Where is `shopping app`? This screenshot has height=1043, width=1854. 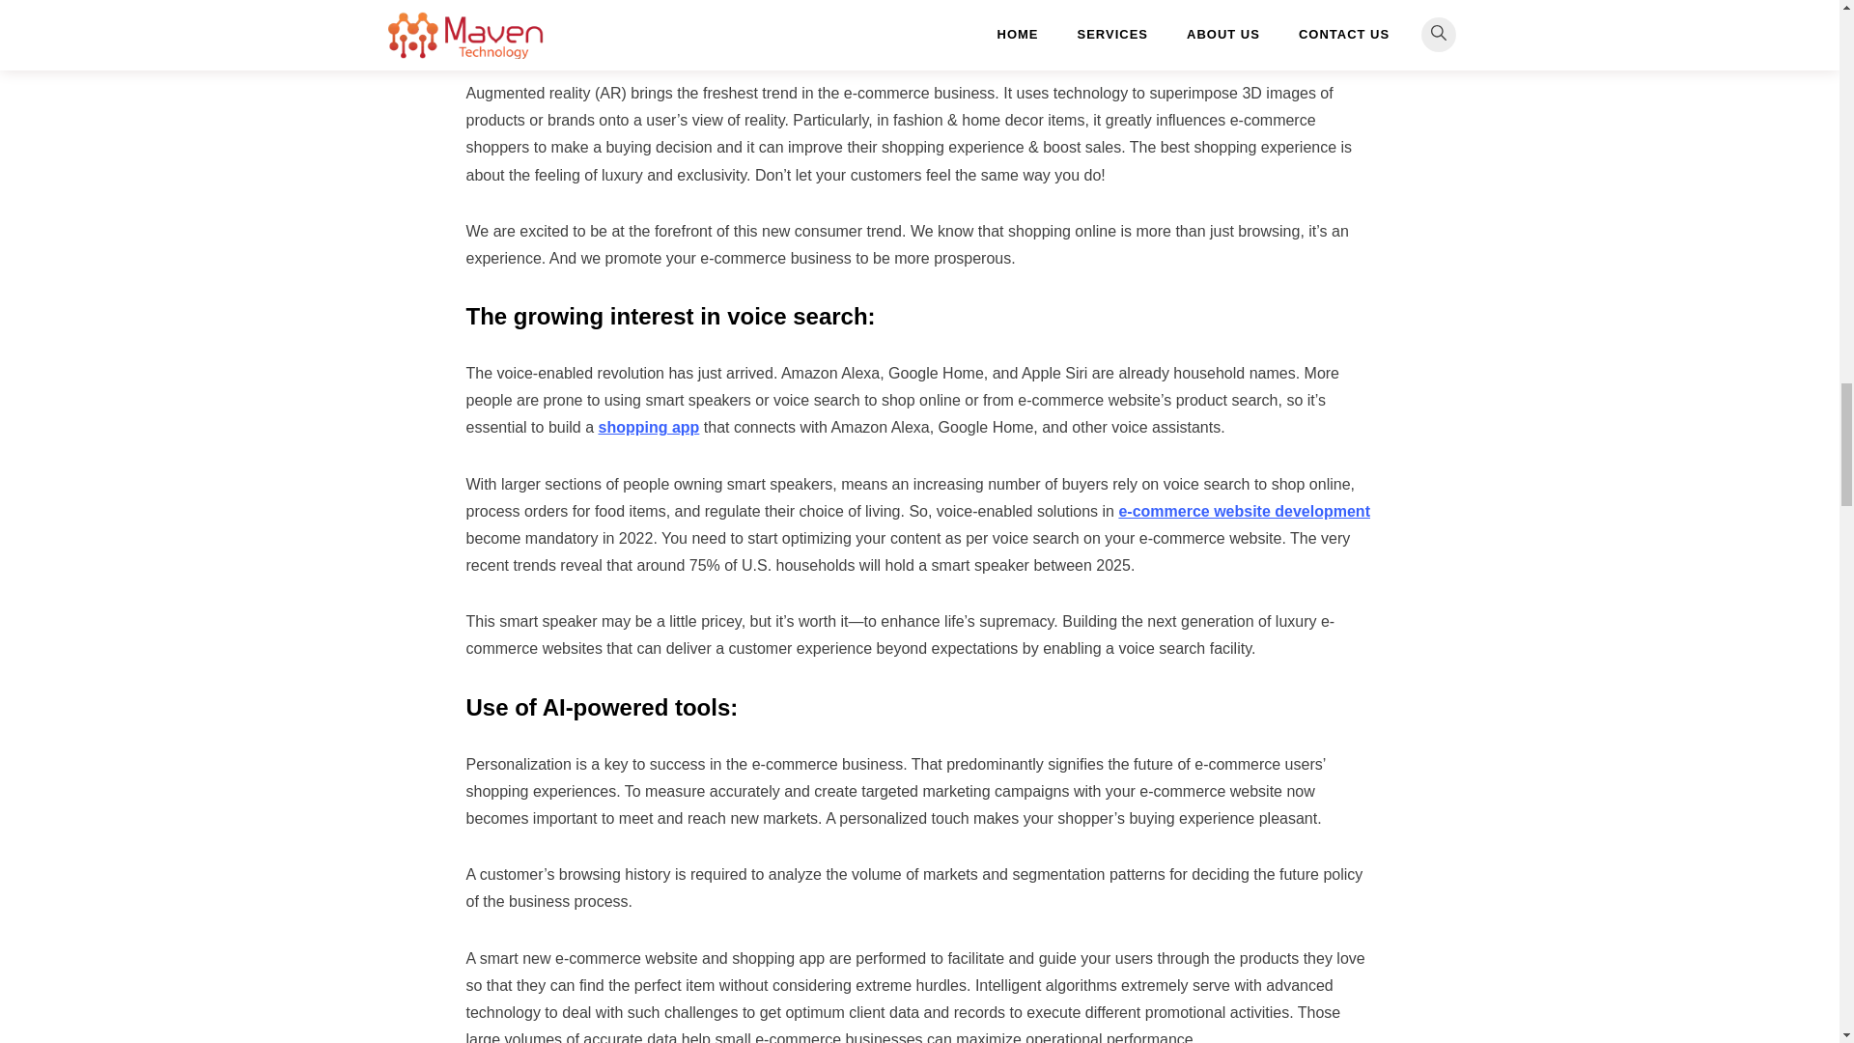 shopping app is located at coordinates (647, 427).